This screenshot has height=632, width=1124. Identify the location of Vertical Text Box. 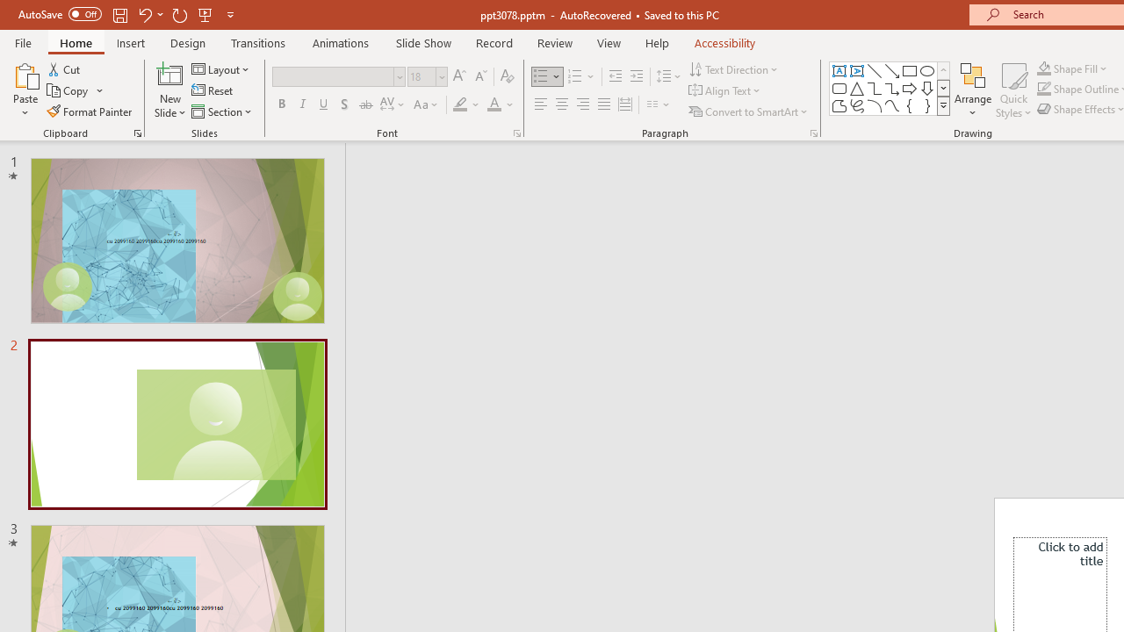
(857, 70).